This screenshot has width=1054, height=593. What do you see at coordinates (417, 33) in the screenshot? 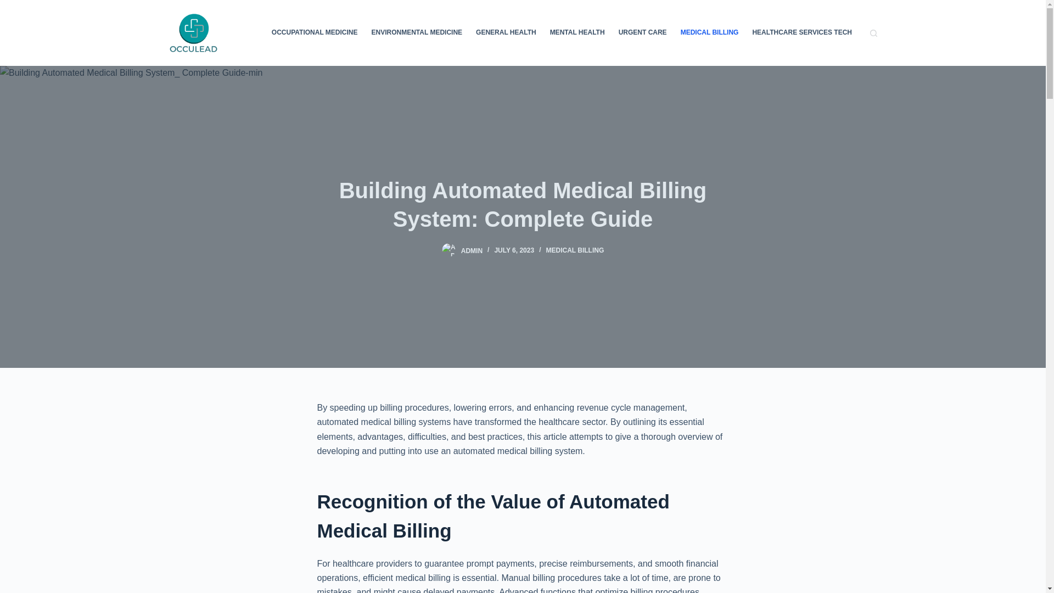
I see `ENVIRONMENTAL MEDICINE` at bounding box center [417, 33].